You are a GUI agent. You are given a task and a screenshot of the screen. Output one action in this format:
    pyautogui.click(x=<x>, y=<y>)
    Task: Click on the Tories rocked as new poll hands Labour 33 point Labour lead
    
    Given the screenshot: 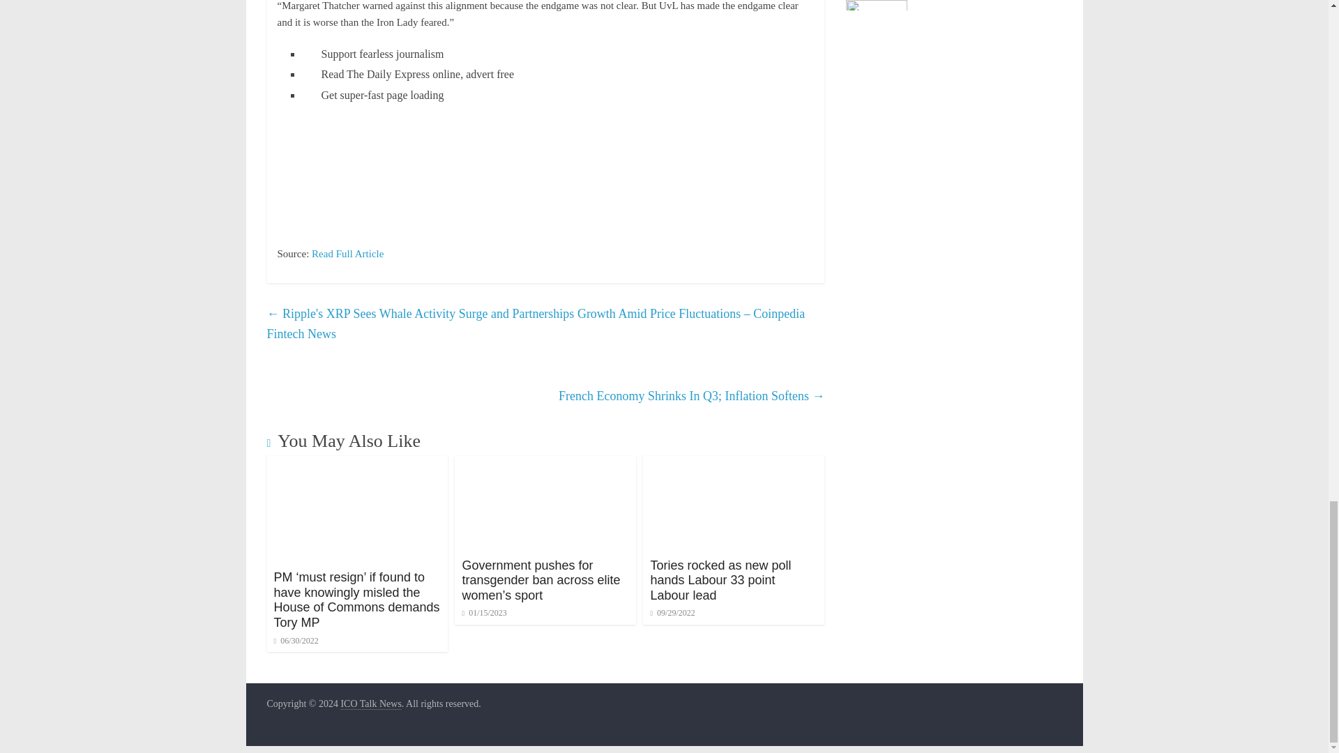 What is the action you would take?
    pyautogui.click(x=720, y=580)
    